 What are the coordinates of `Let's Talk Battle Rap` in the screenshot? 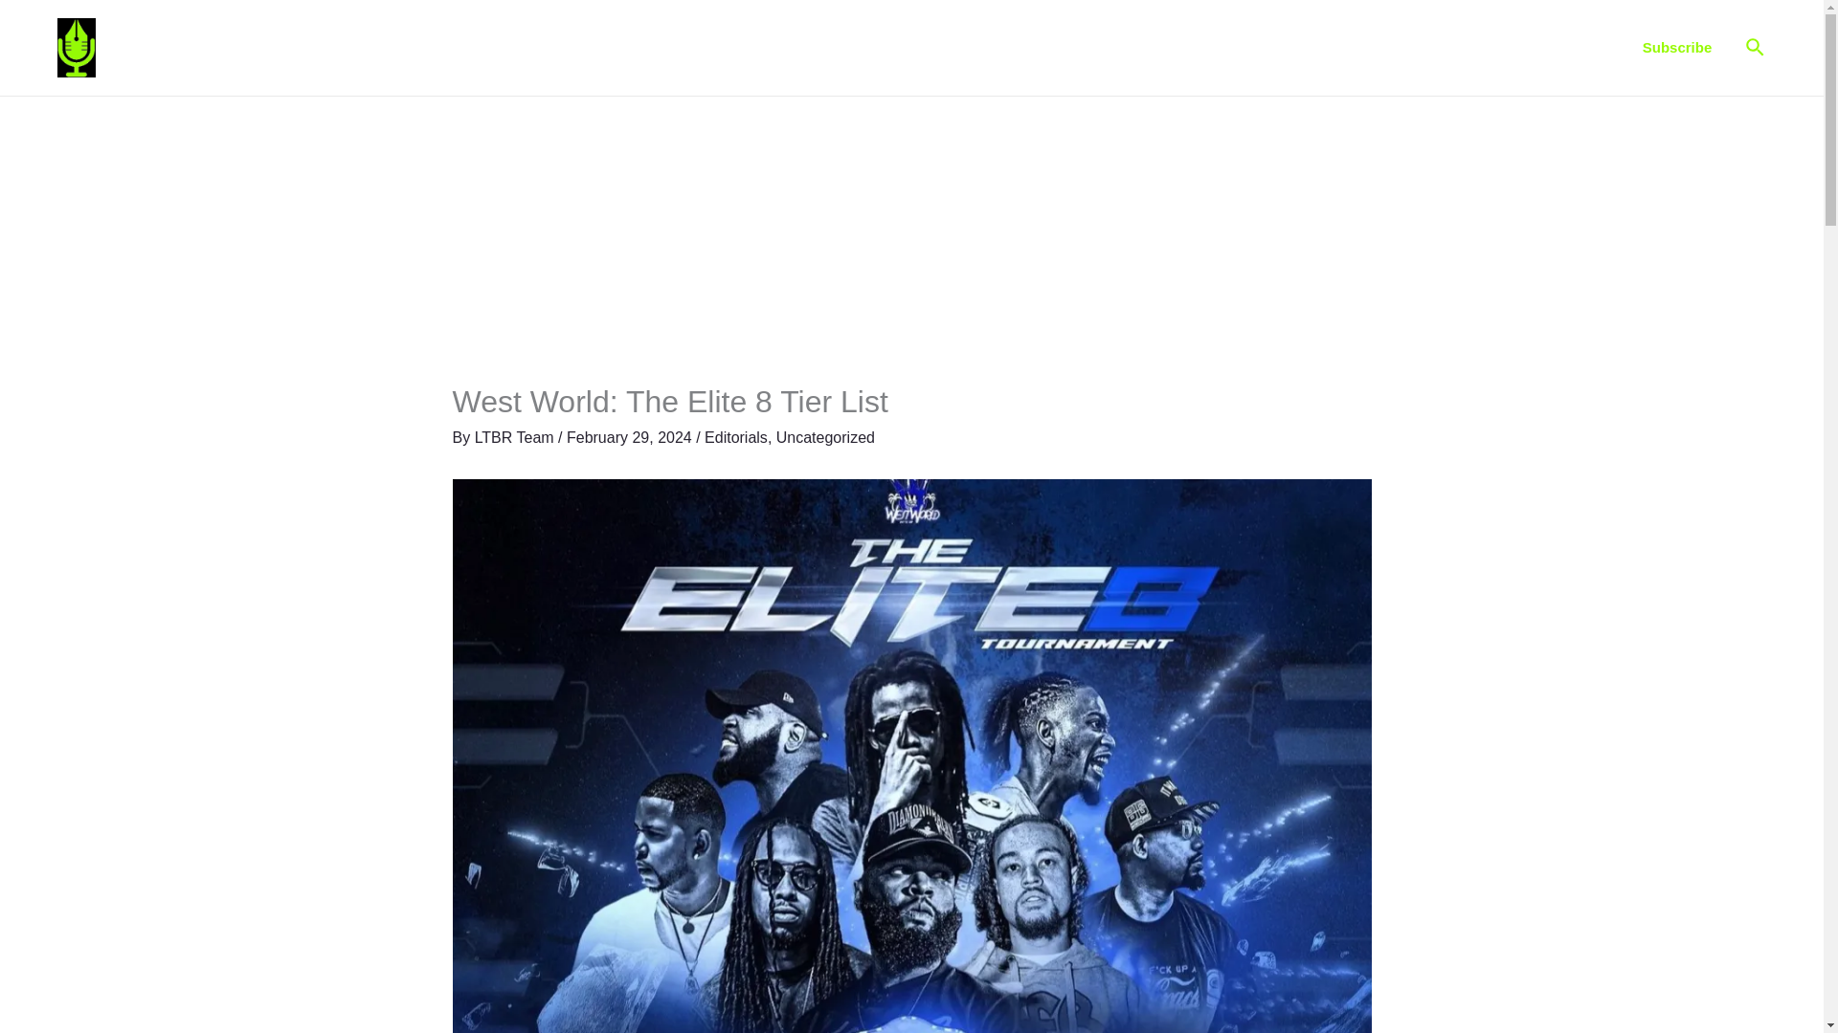 It's located at (203, 47).